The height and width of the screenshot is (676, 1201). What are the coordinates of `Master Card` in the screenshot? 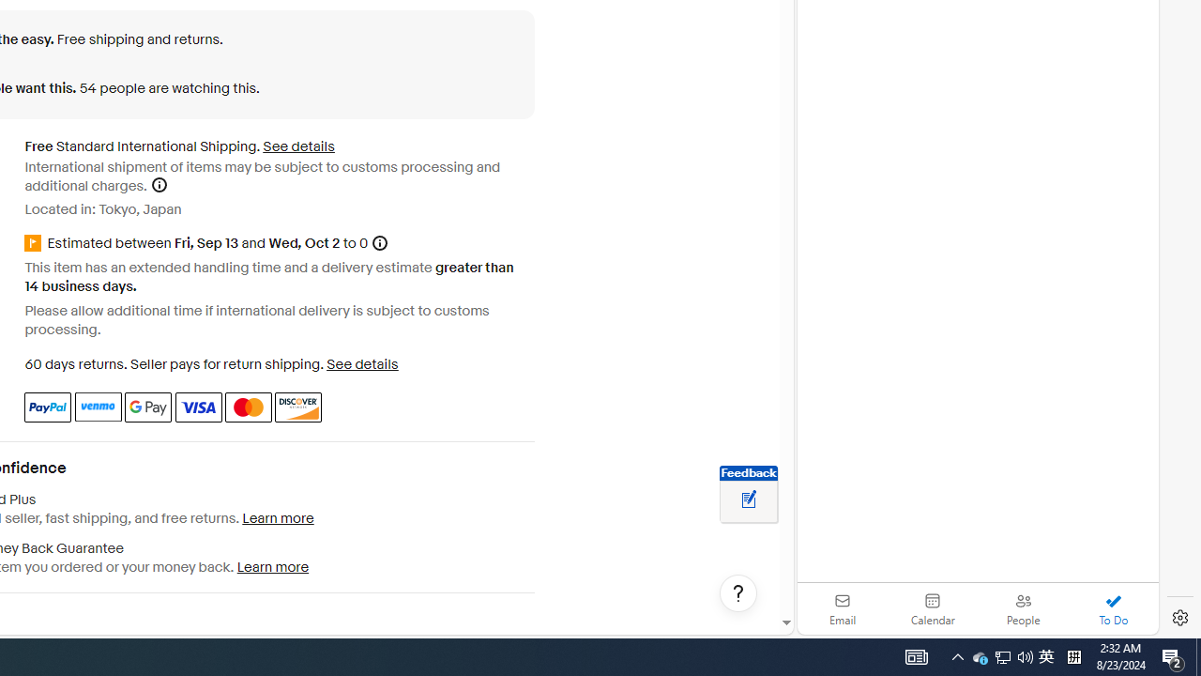 It's located at (248, 407).